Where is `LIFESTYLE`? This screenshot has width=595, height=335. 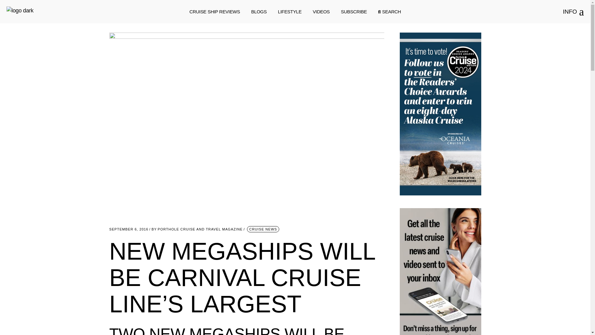
LIFESTYLE is located at coordinates (289, 12).